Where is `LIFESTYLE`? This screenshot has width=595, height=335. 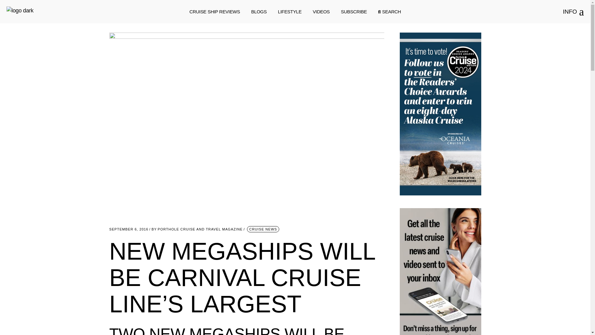
LIFESTYLE is located at coordinates (289, 12).